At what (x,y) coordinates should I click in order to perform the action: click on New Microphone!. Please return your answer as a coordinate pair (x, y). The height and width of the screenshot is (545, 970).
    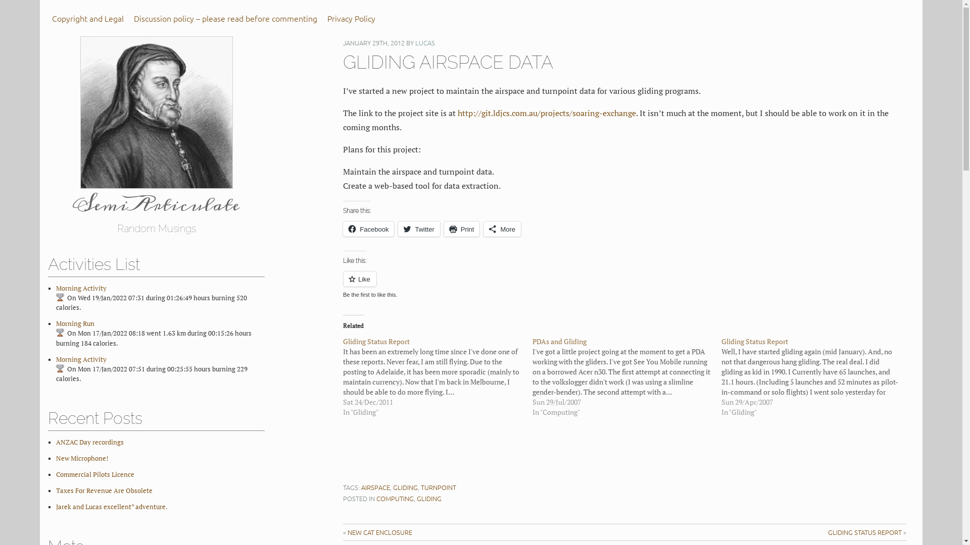
    Looking at the image, I should click on (82, 458).